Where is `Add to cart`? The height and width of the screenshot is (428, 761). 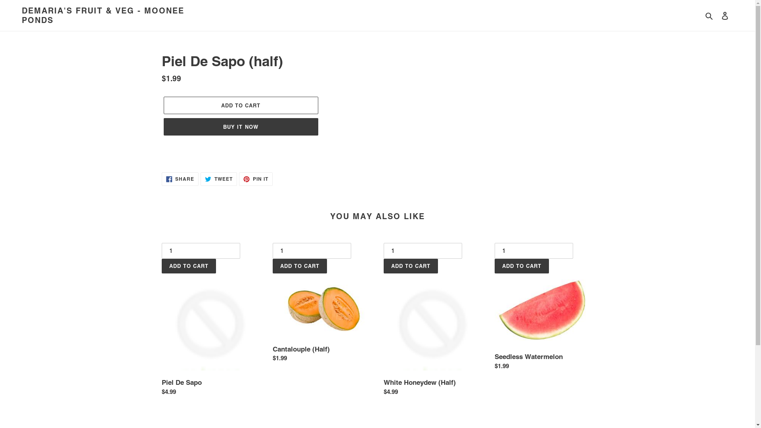
Add to cart is located at coordinates (300, 266).